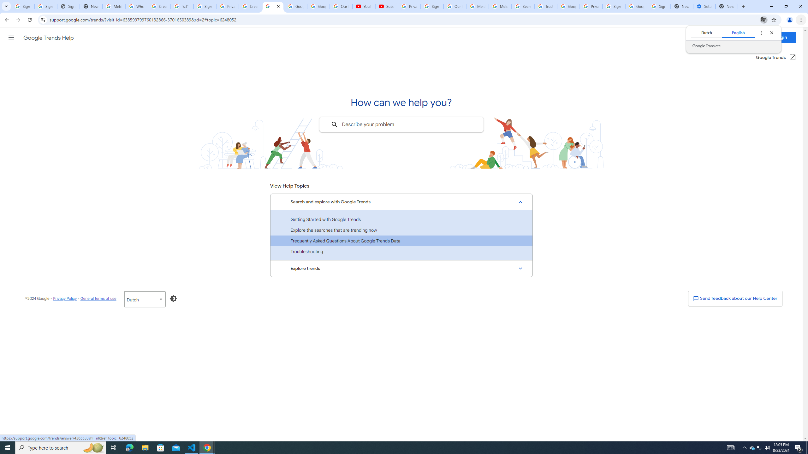 The image size is (808, 454). I want to click on Getting Started with Google Trends, so click(401, 219).